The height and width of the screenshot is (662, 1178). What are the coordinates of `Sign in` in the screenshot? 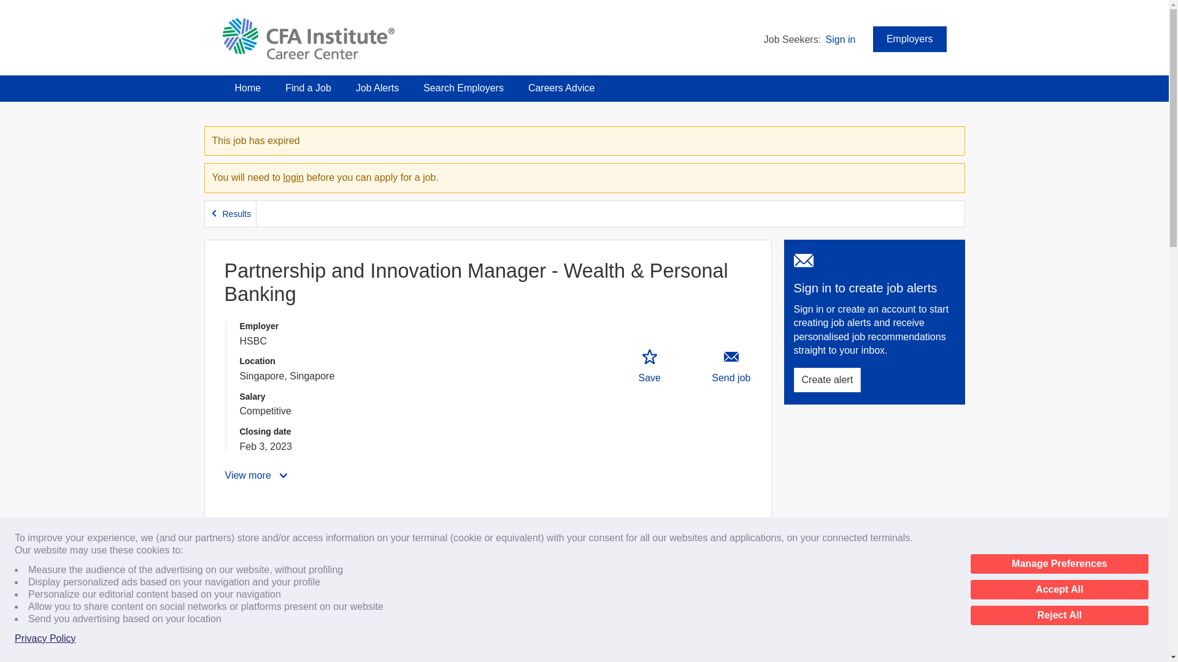 It's located at (841, 39).